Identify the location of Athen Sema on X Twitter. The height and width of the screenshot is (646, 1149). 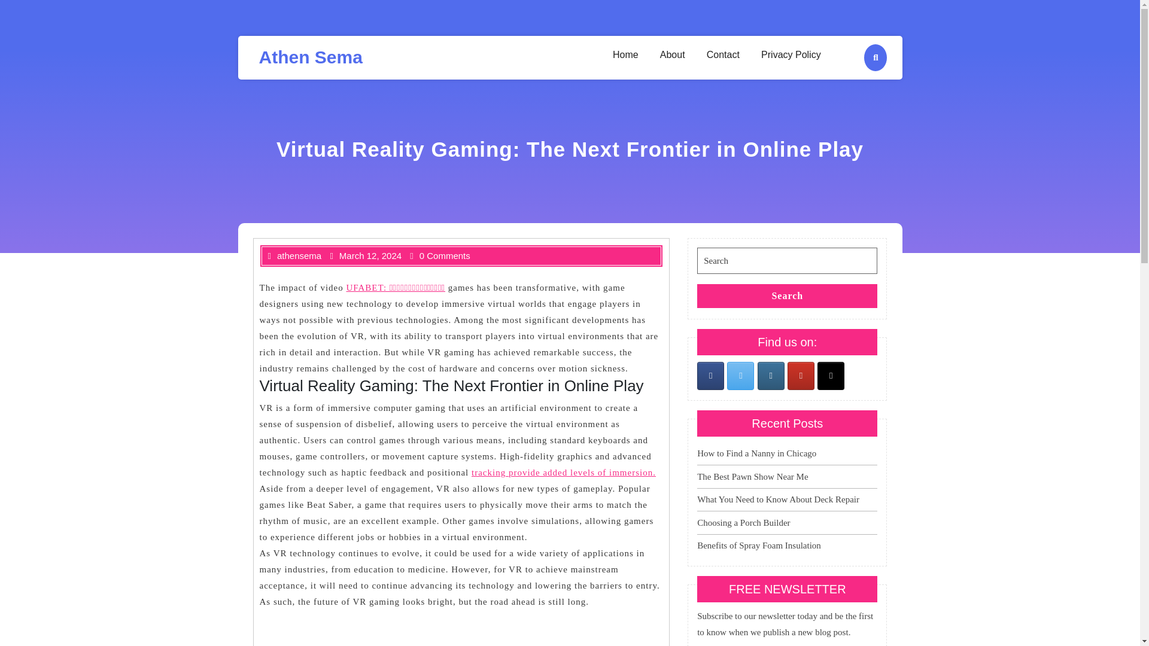
(740, 376).